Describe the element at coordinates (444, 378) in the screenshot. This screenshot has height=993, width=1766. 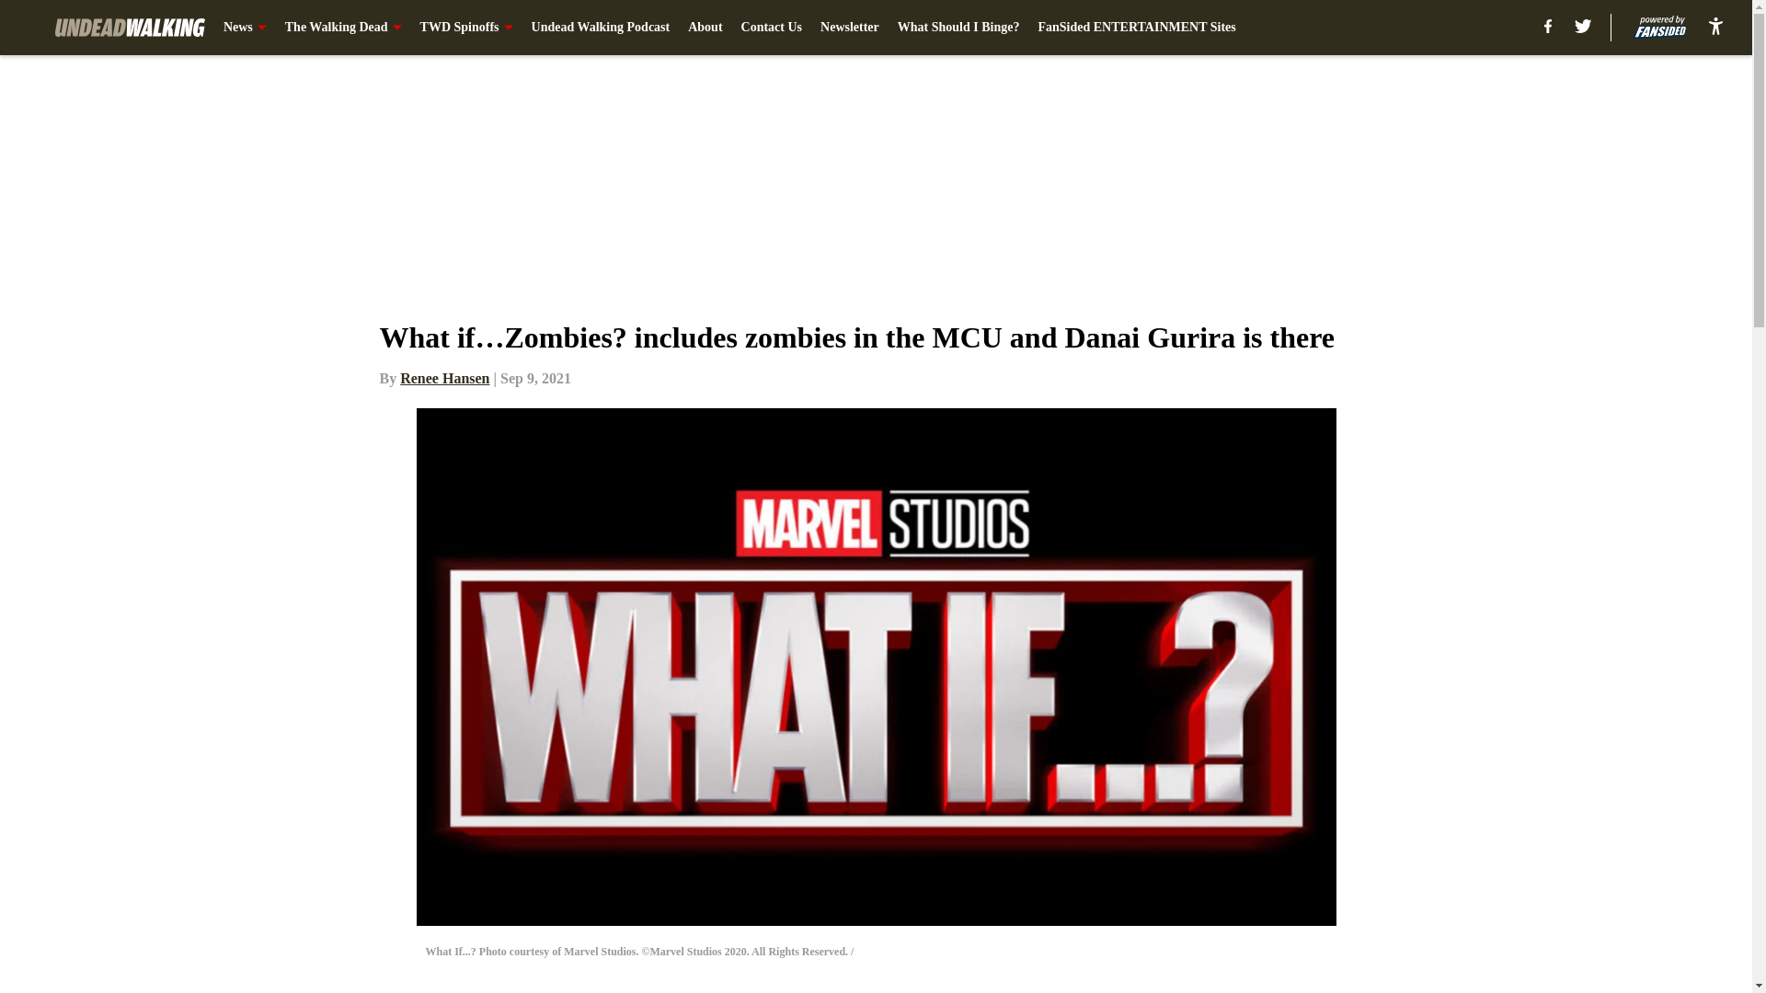
I see `Renee Hansen` at that location.